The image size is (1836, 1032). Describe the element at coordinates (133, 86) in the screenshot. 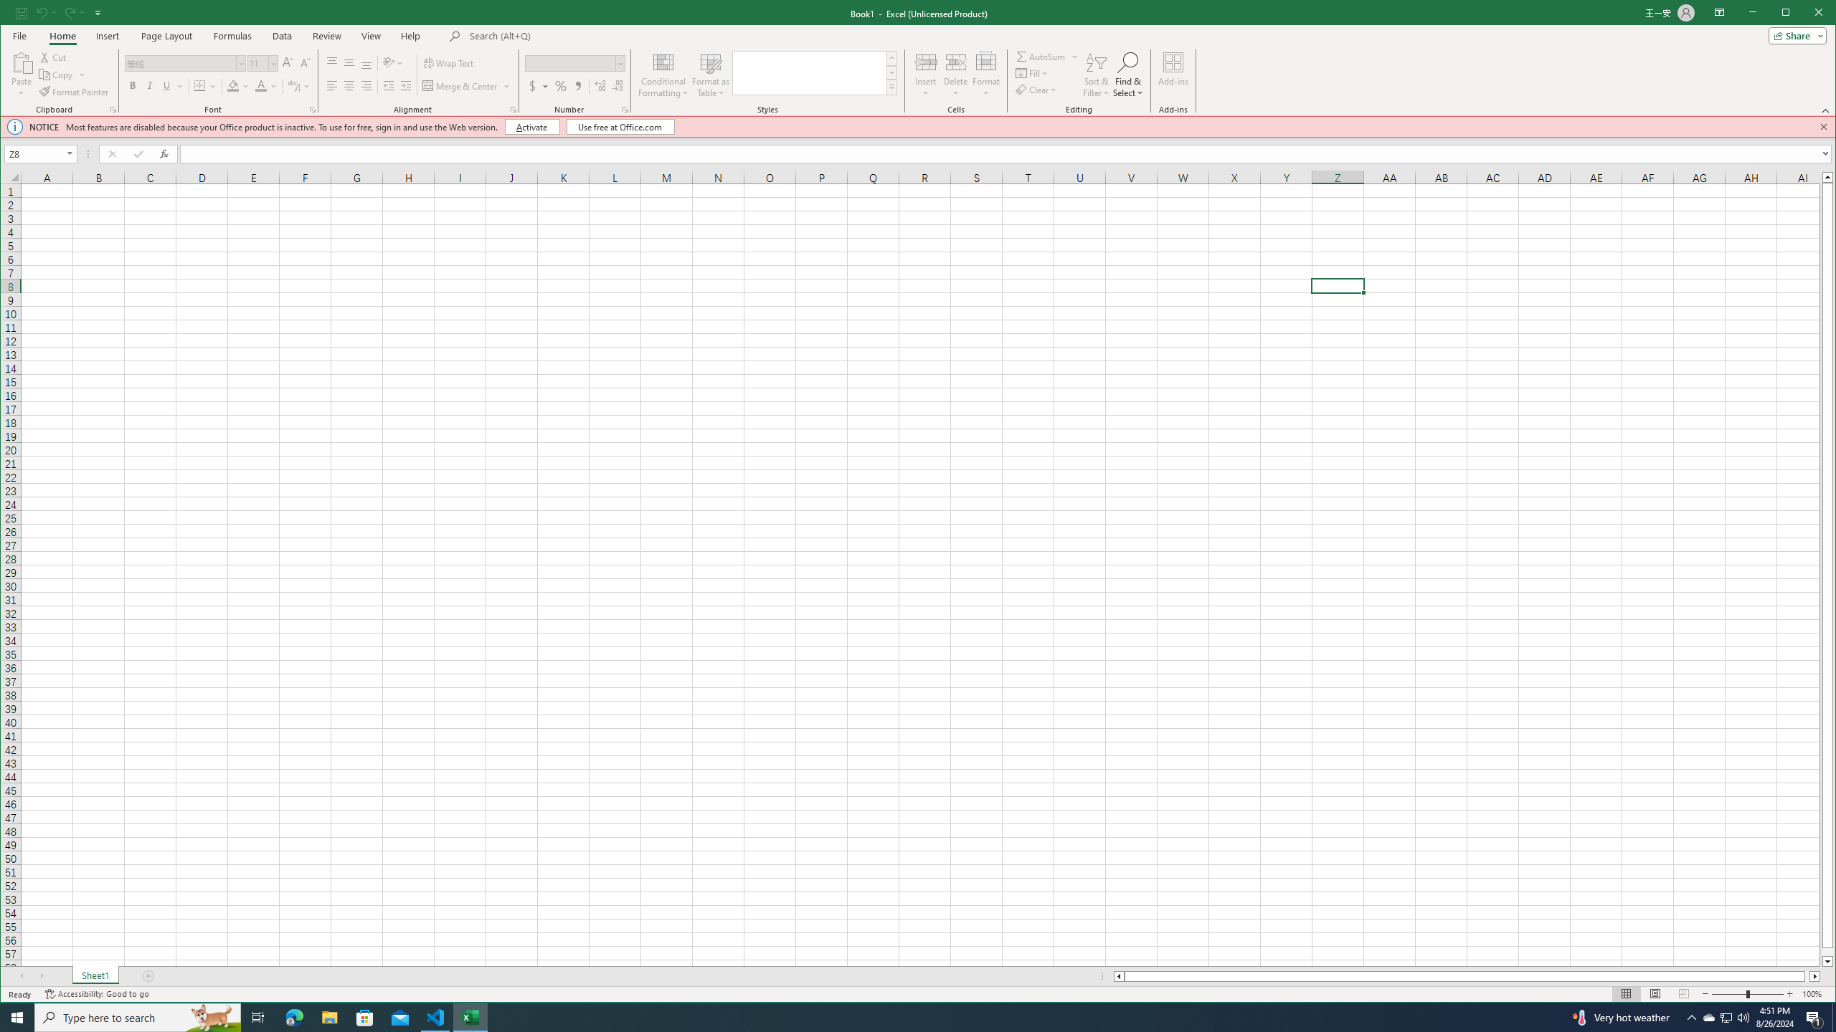

I see `Bold` at that location.